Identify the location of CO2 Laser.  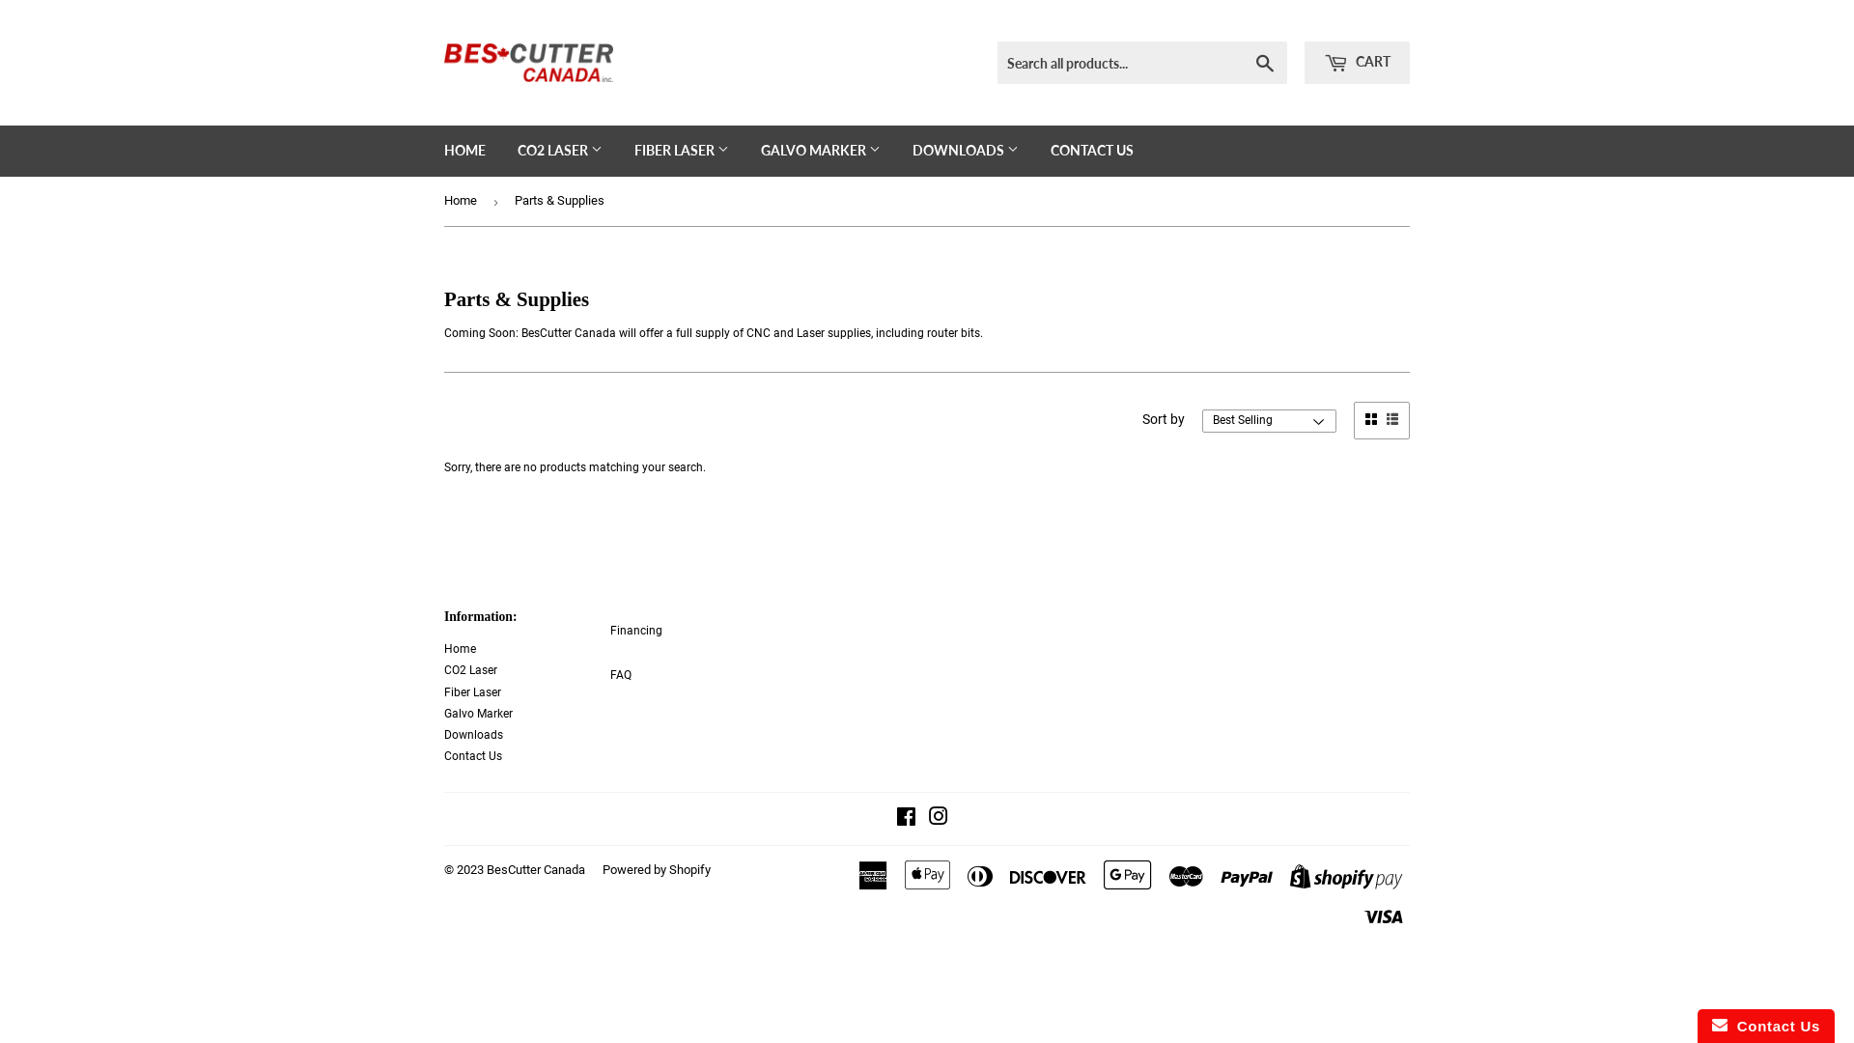
(471, 670).